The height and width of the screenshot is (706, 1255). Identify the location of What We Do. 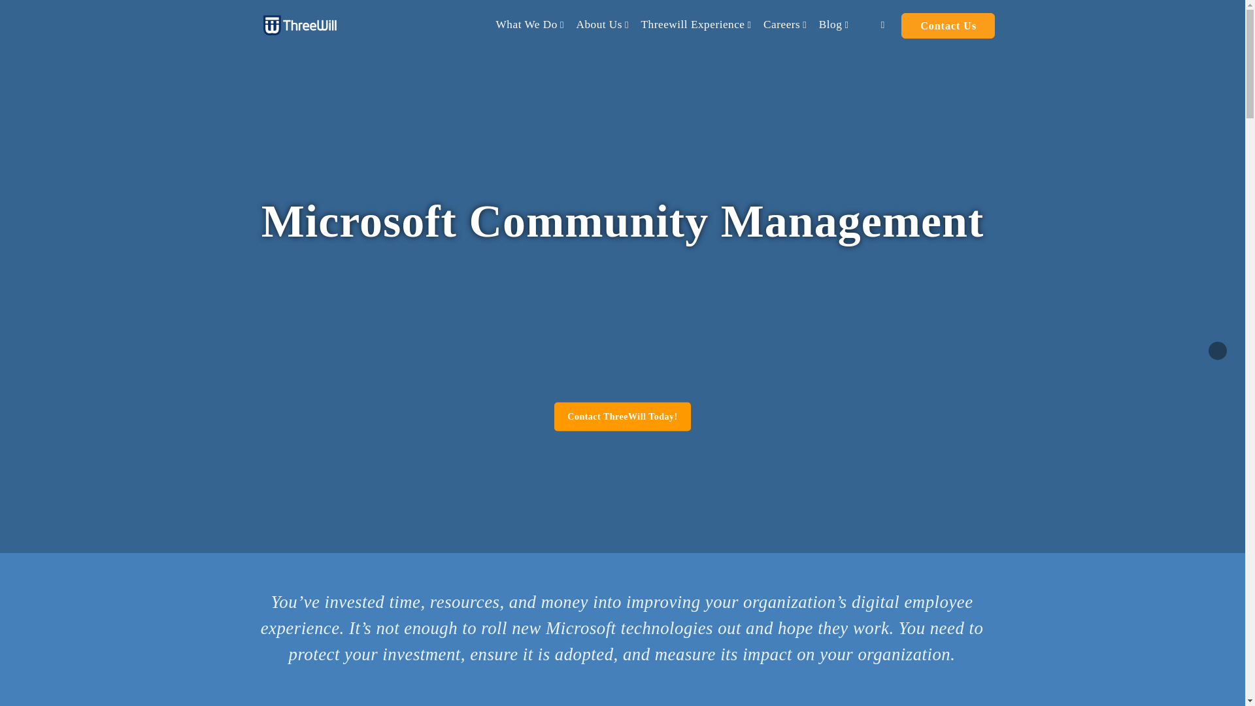
(529, 25).